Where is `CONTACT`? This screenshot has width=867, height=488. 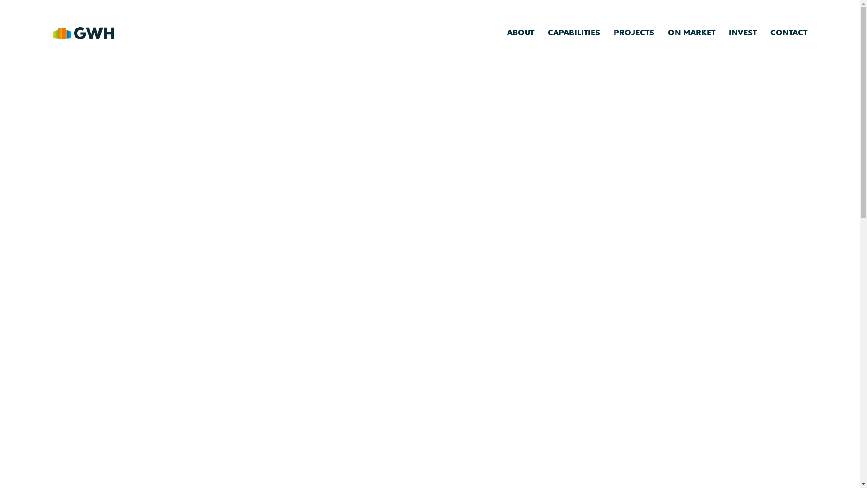
CONTACT is located at coordinates (789, 33).